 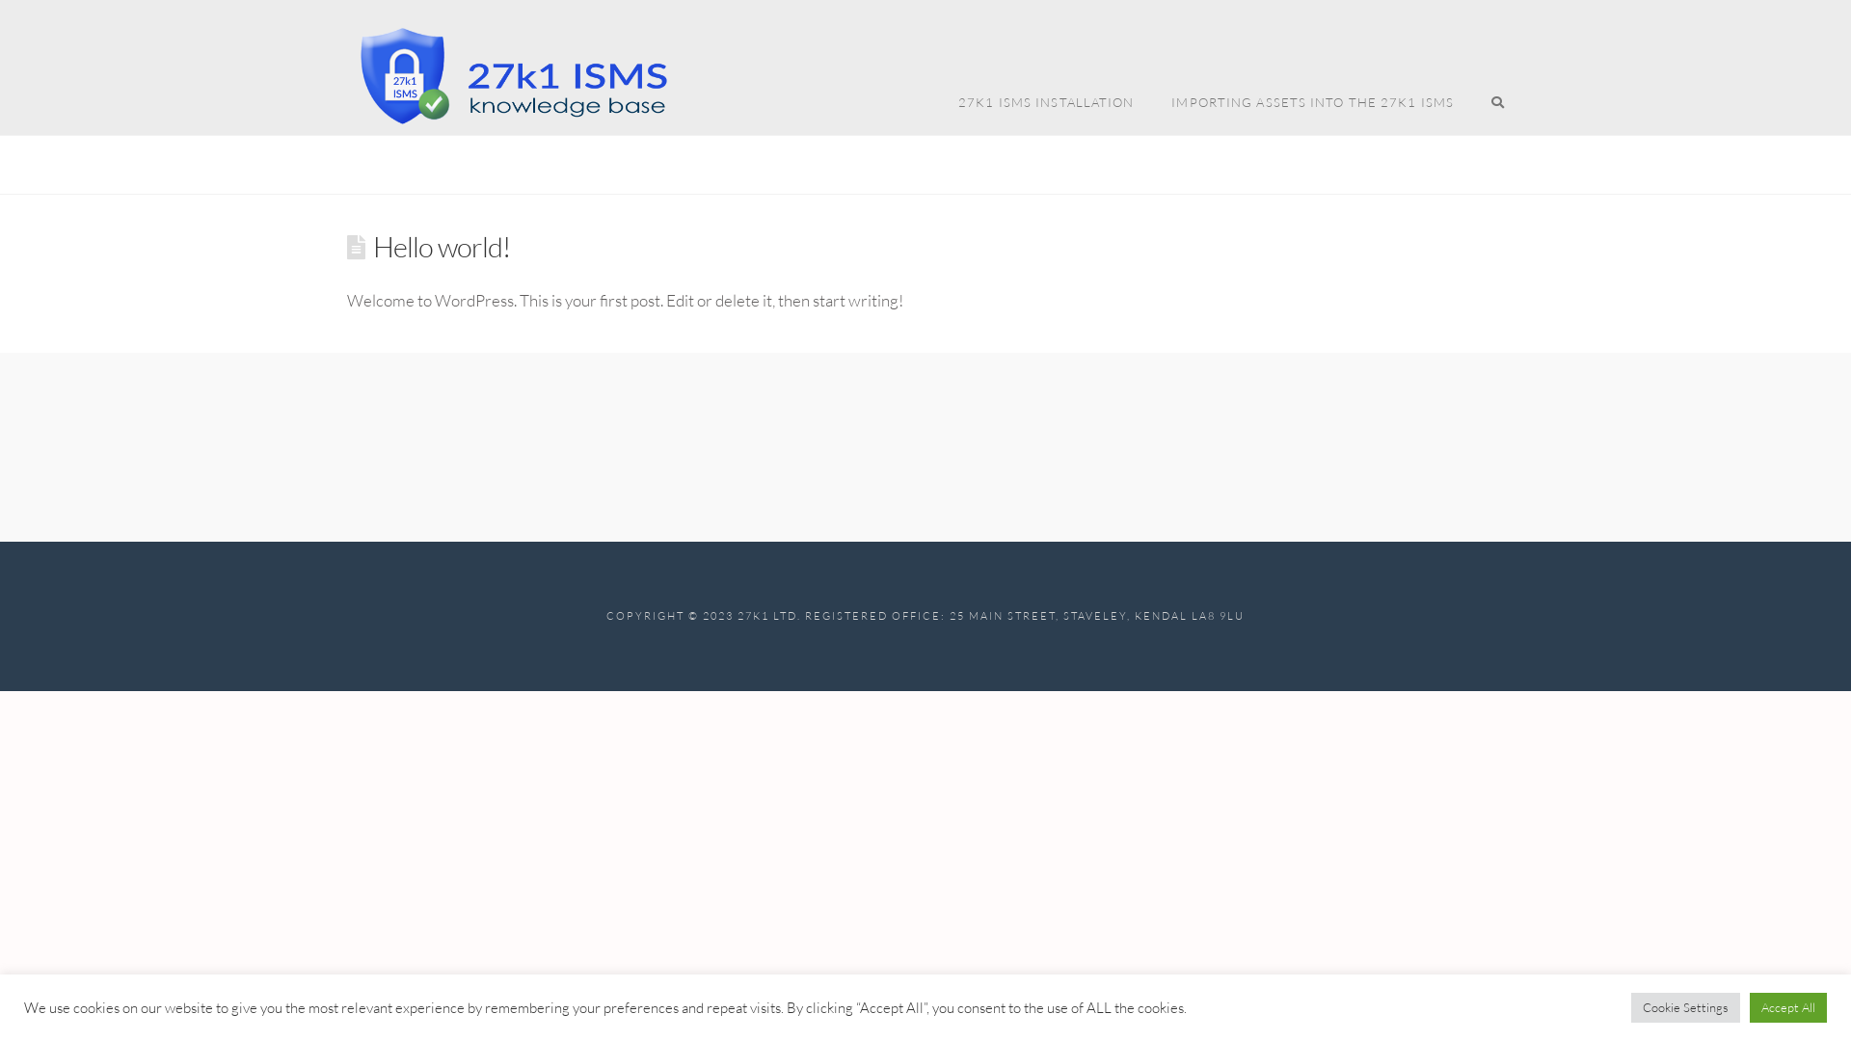 What do you see at coordinates (1685, 1008) in the screenshot?
I see `Cookie Settings` at bounding box center [1685, 1008].